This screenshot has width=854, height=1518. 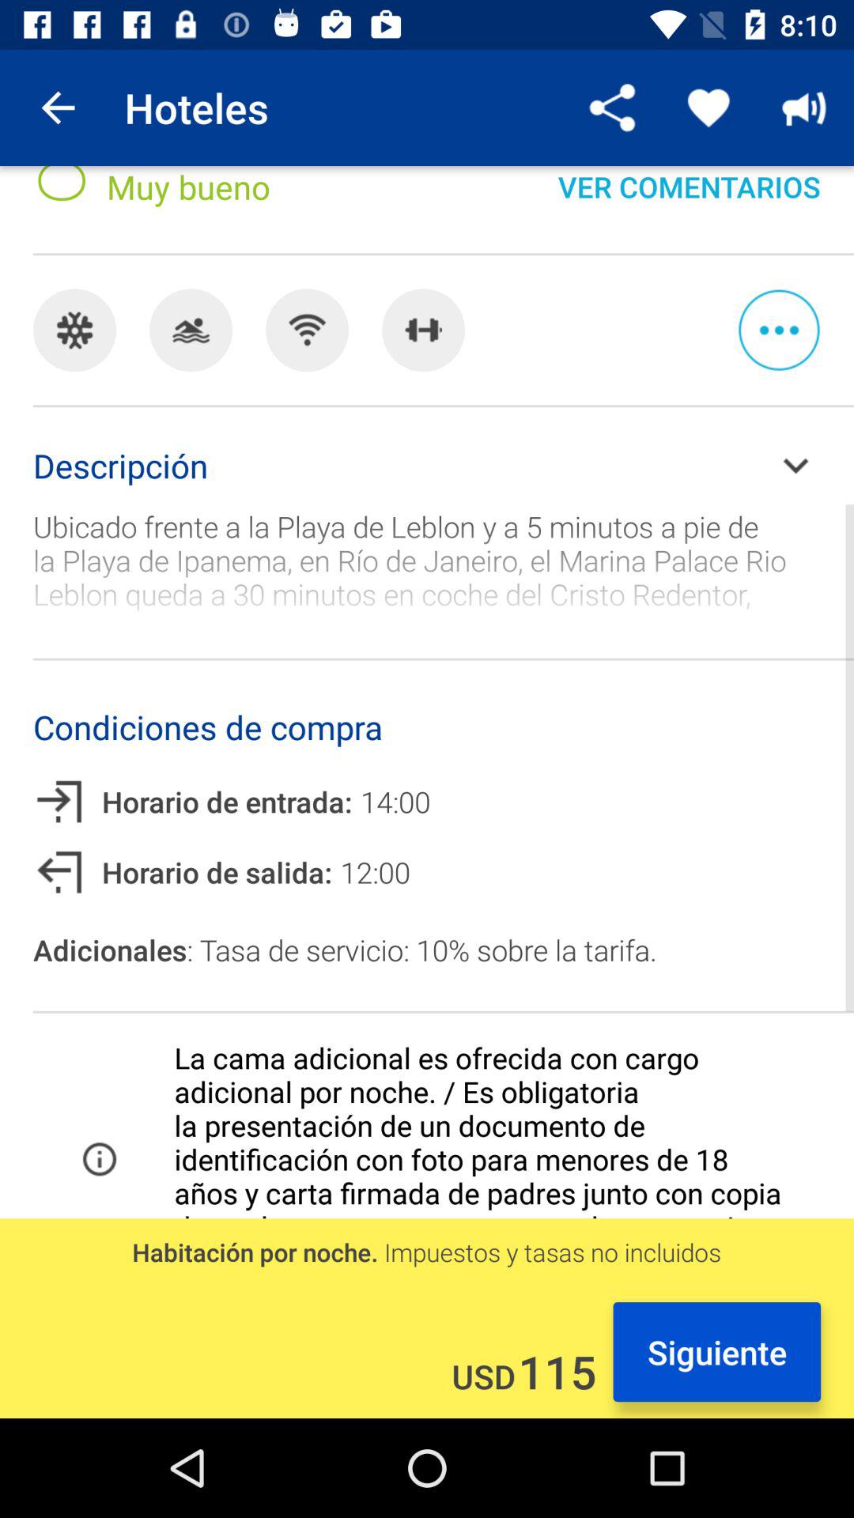 What do you see at coordinates (689, 201) in the screenshot?
I see `choose ver comentarios icon` at bounding box center [689, 201].